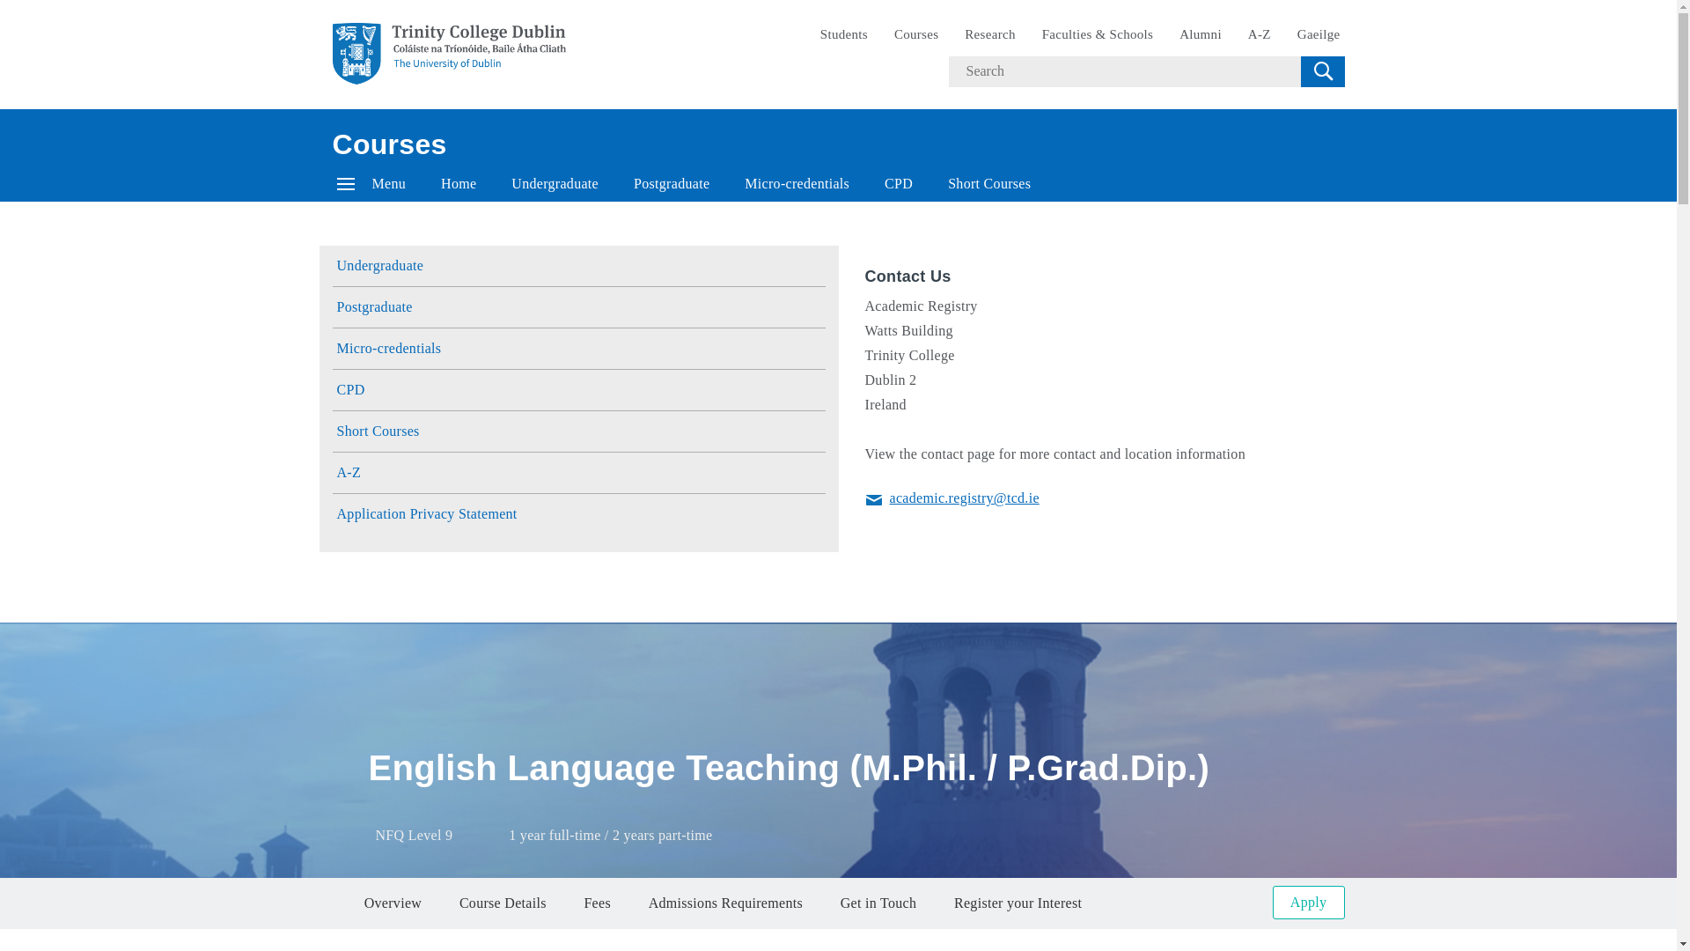 The width and height of the screenshot is (1690, 951). I want to click on Home, so click(458, 183).